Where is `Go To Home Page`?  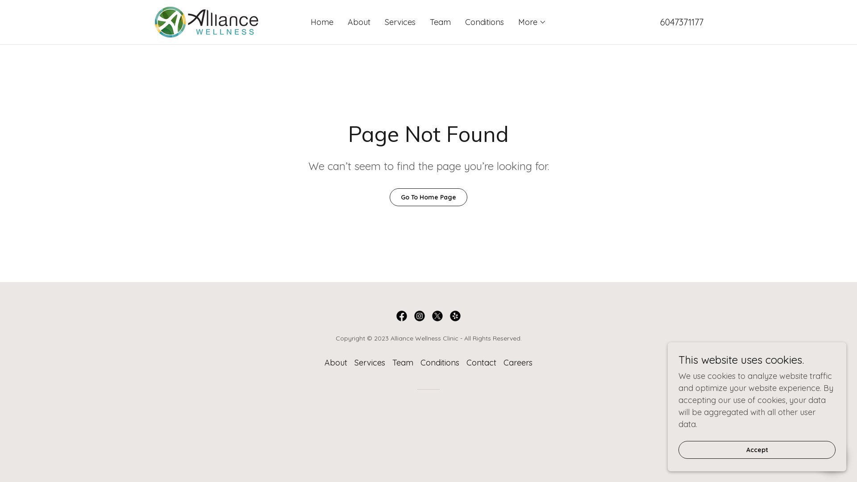 Go To Home Page is located at coordinates (428, 197).